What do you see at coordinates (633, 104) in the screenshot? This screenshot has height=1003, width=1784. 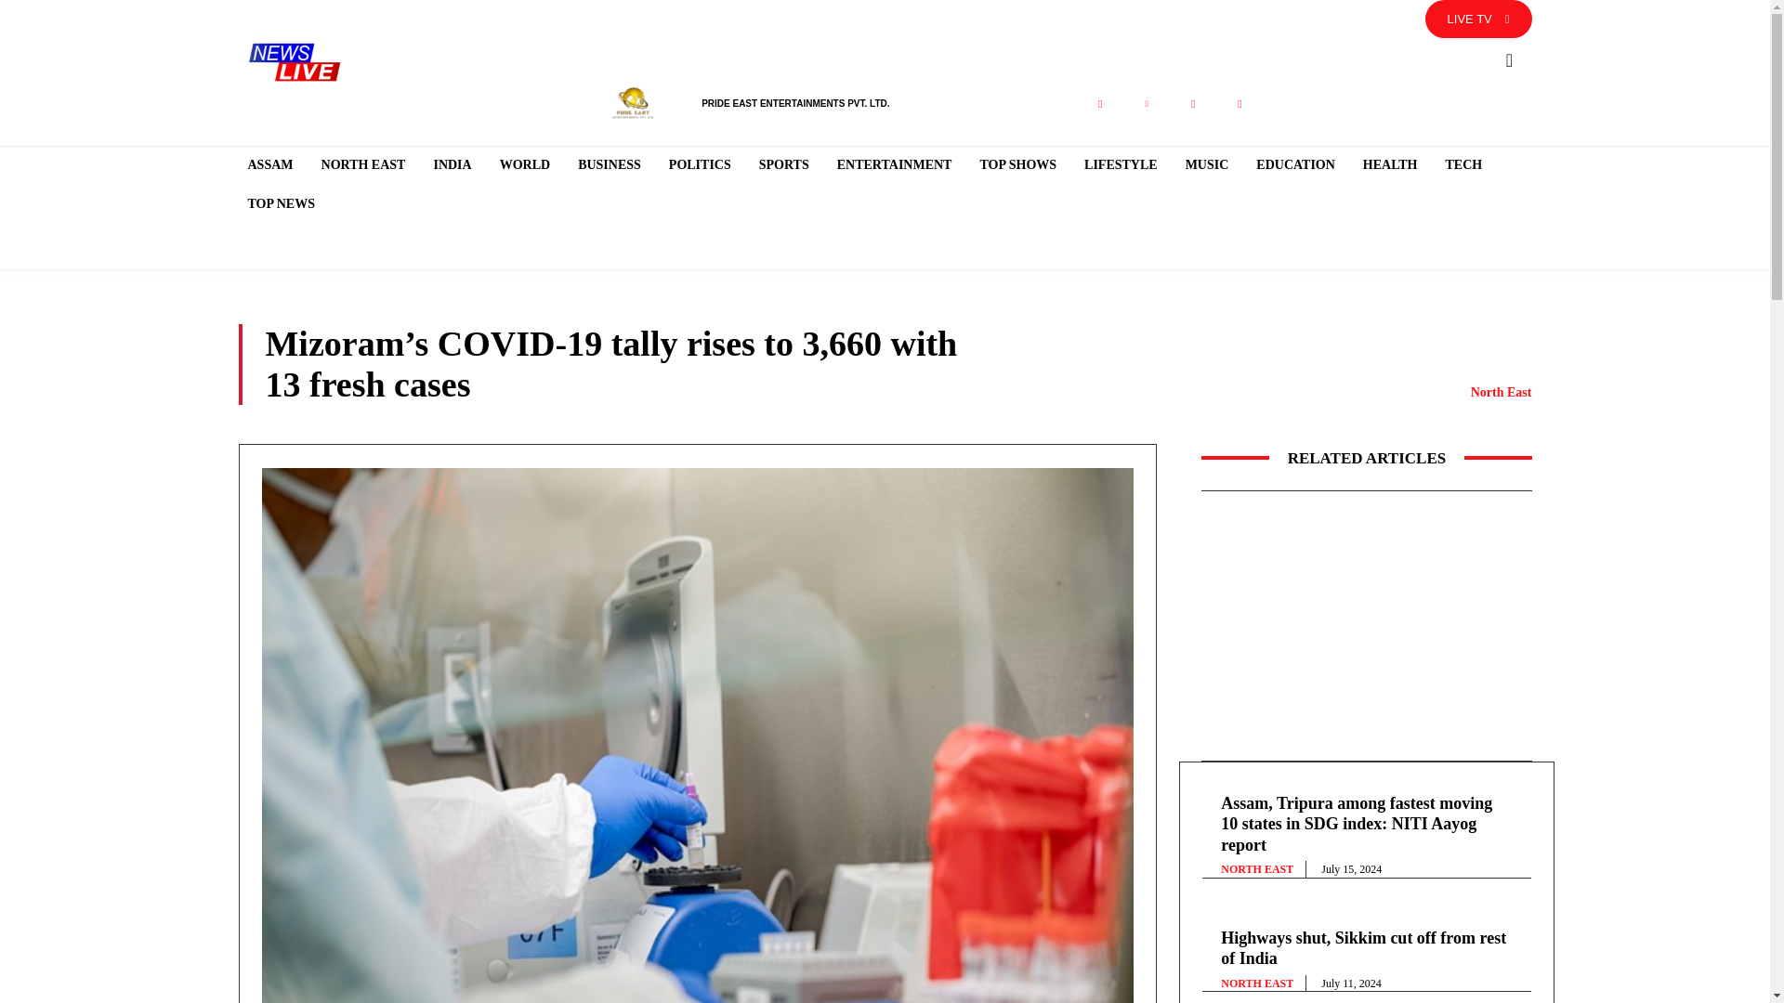 I see `peepl-small` at bounding box center [633, 104].